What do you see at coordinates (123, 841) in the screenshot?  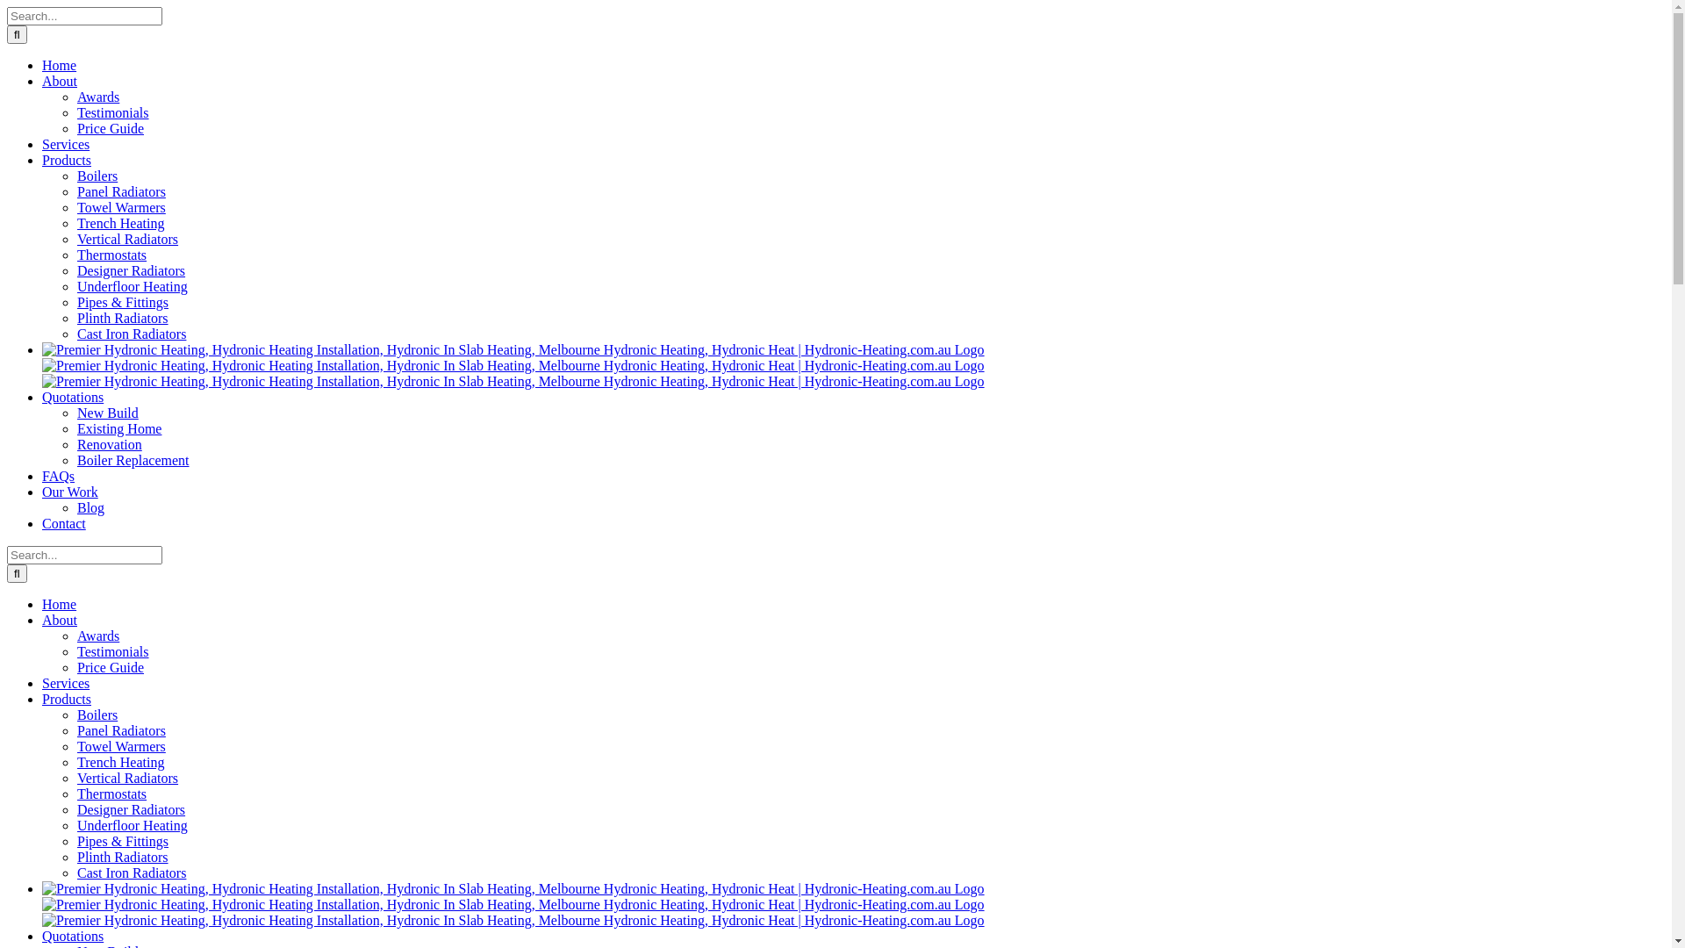 I see `Pipes & Fittings` at bounding box center [123, 841].